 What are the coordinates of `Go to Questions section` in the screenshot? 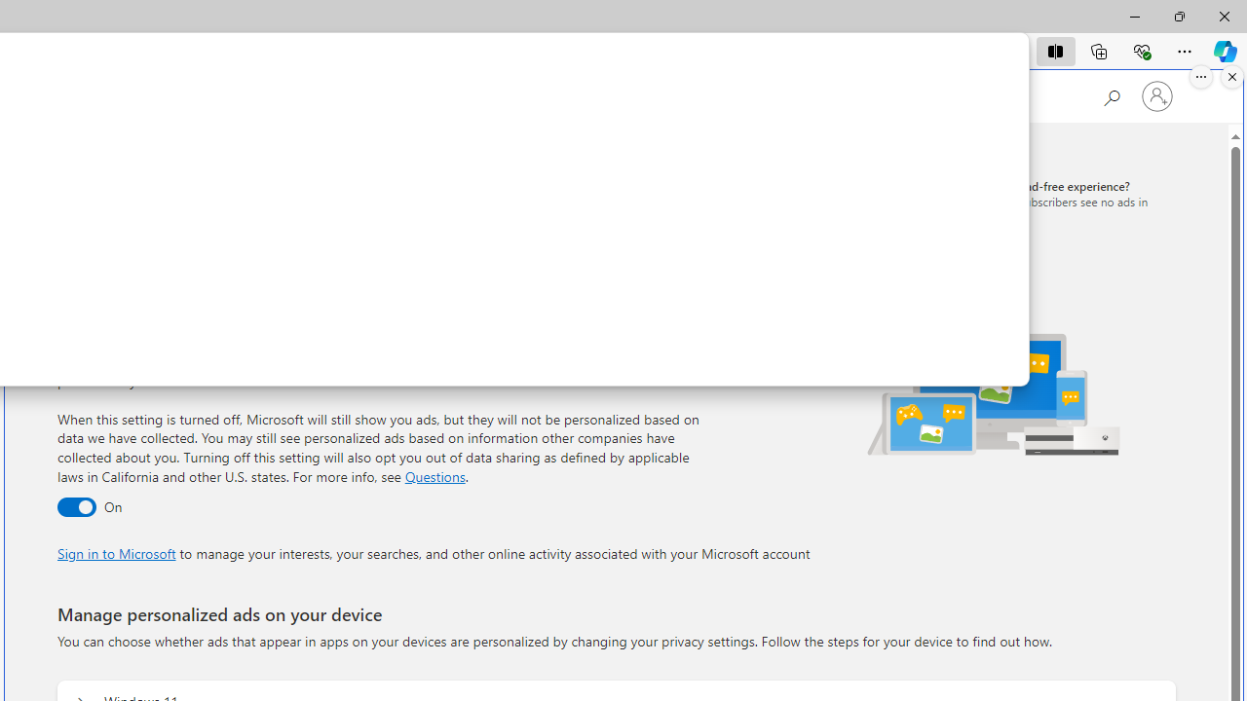 It's located at (435, 475).